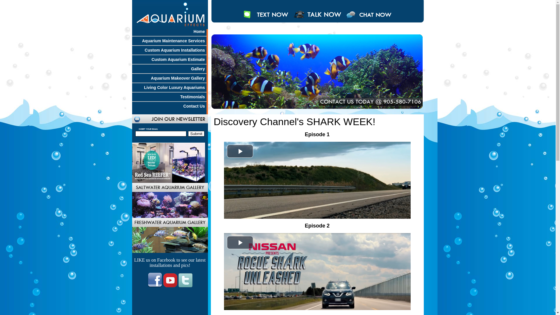 The height and width of the screenshot is (315, 560). I want to click on Play Video, so click(240, 243).